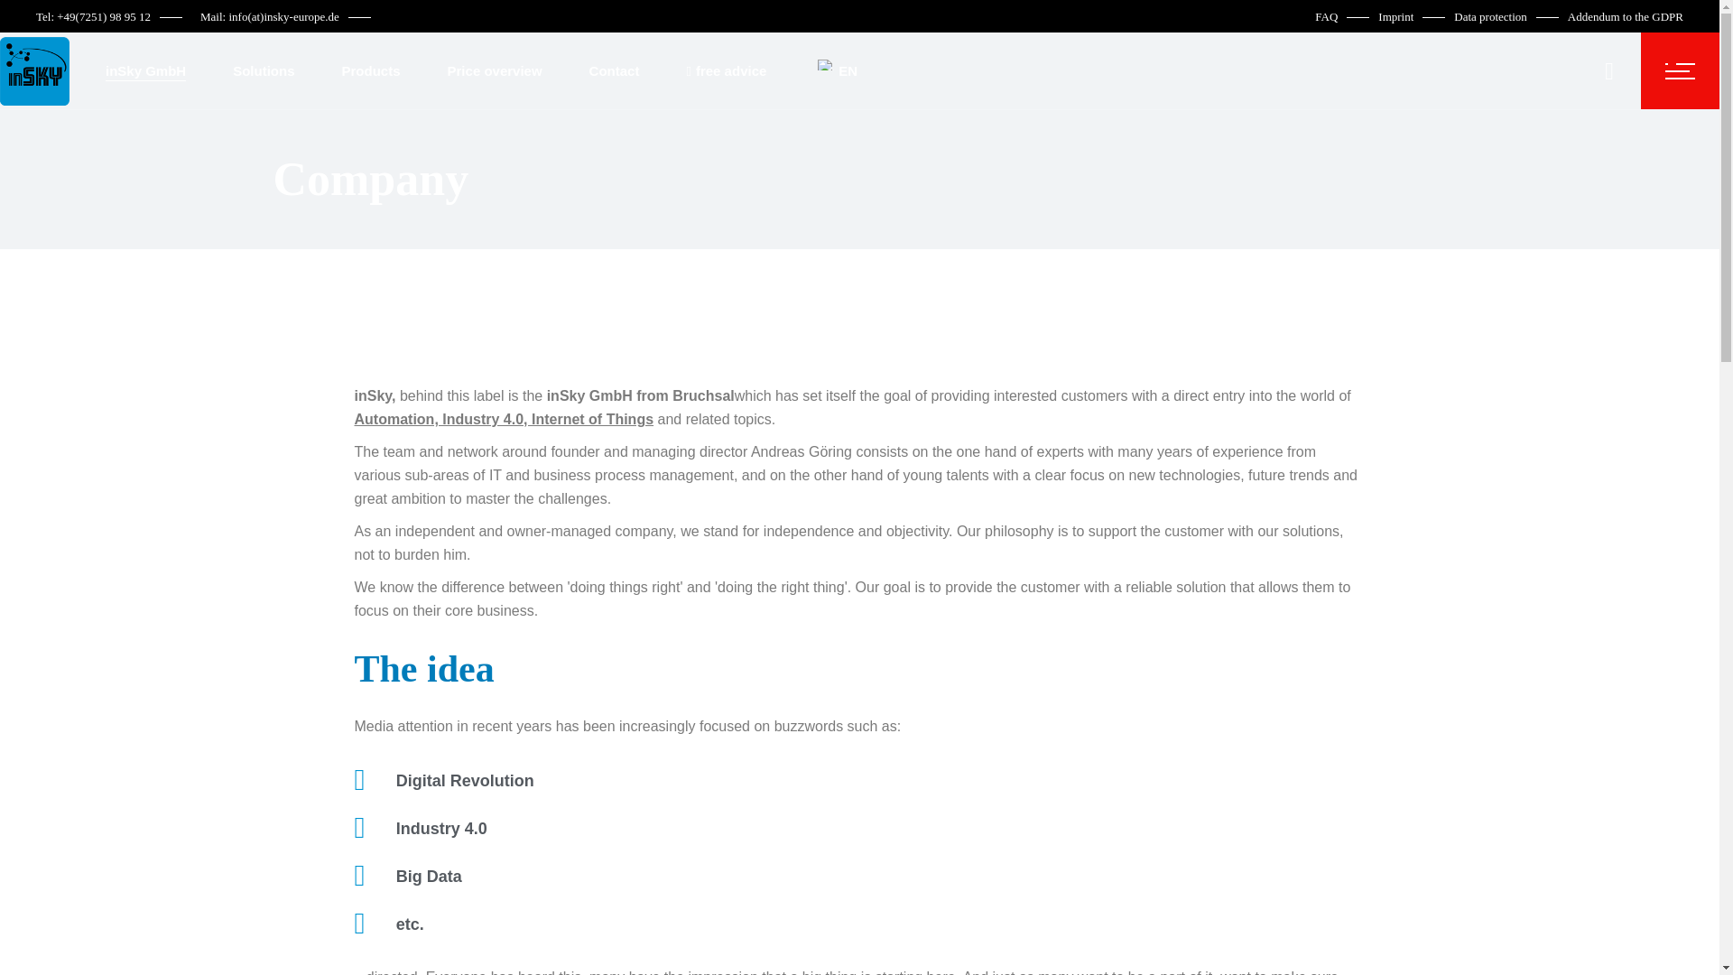 Image resolution: width=1733 pixels, height=975 pixels. Describe the element at coordinates (495, 70) in the screenshot. I see `Price overview` at that location.